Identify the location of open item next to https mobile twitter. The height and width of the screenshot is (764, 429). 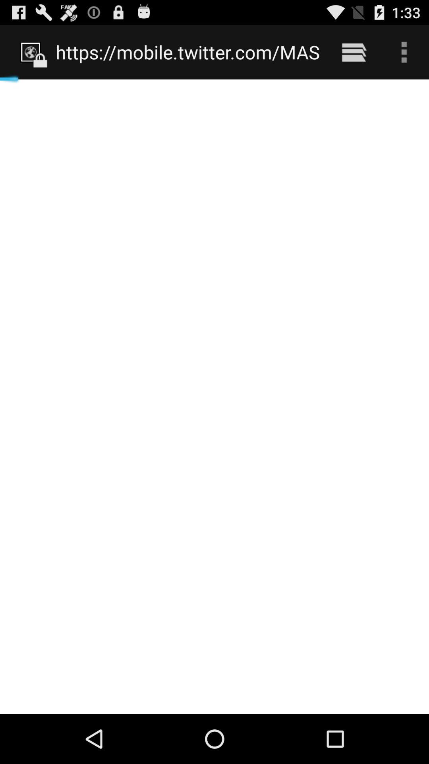
(354, 52).